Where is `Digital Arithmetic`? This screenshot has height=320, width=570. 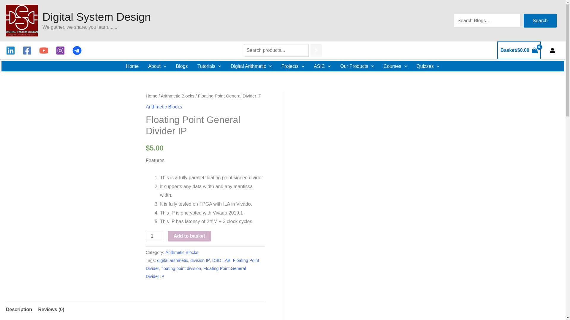
Digital Arithmetic is located at coordinates (251, 66).